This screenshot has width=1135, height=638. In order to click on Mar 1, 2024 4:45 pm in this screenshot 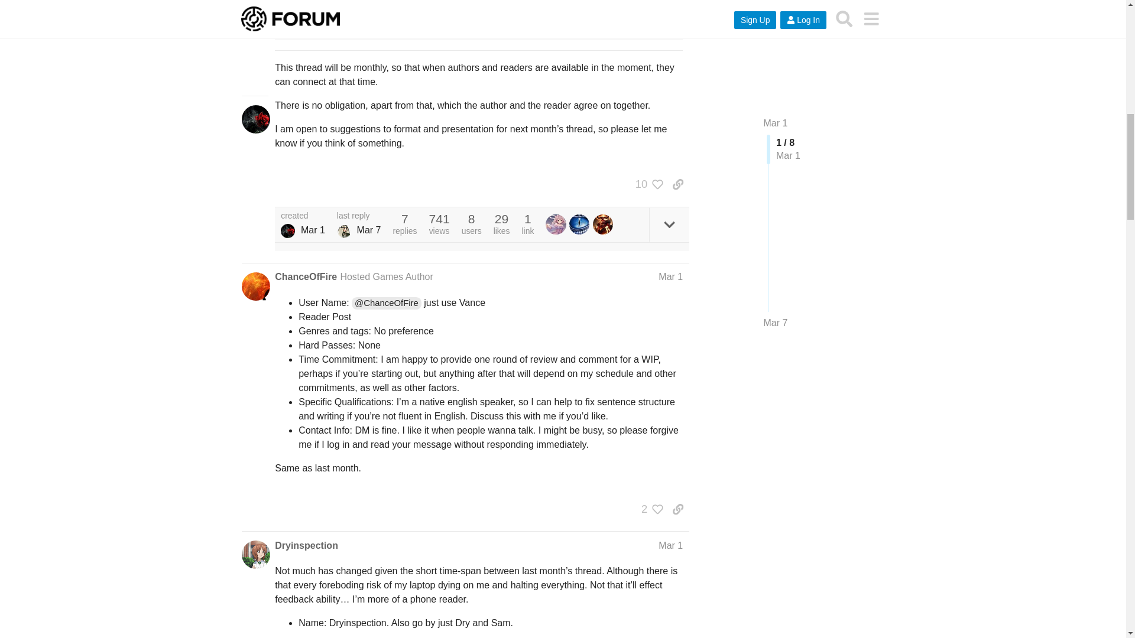, I will do `click(312, 230)`.